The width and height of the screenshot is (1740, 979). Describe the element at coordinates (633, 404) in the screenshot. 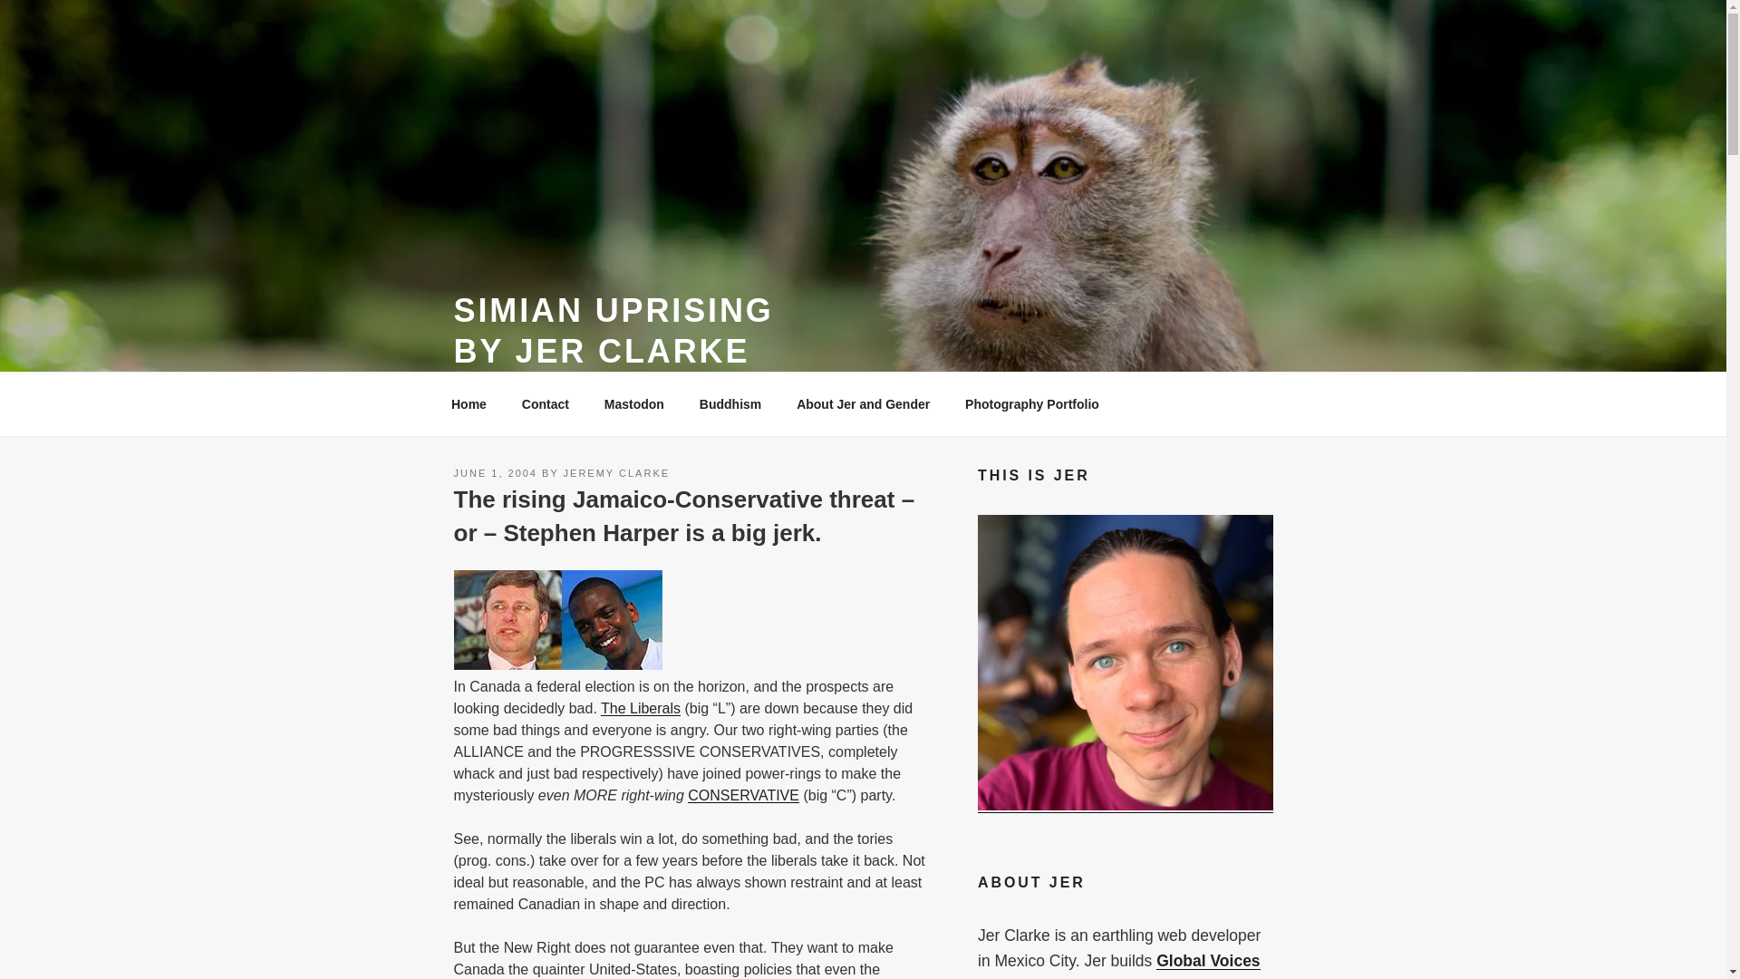

I see `Mastodon` at that location.